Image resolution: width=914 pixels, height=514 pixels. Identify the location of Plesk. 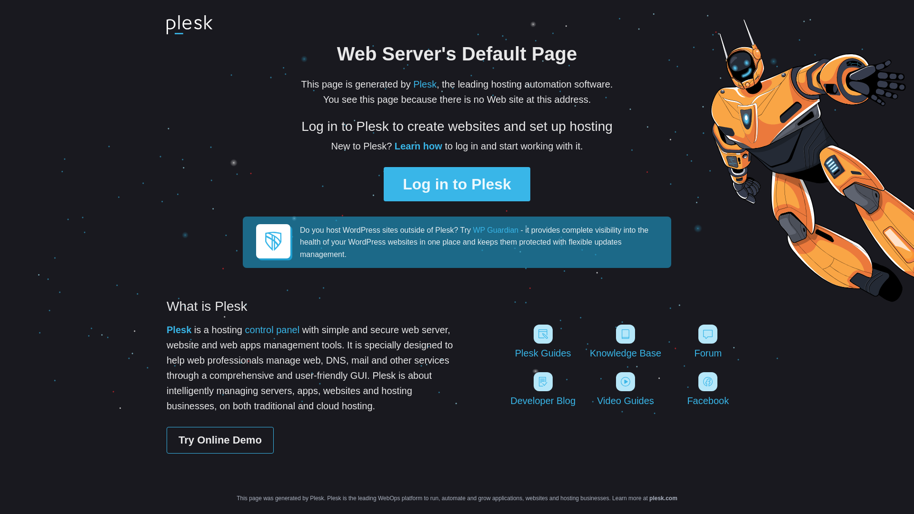
(179, 330).